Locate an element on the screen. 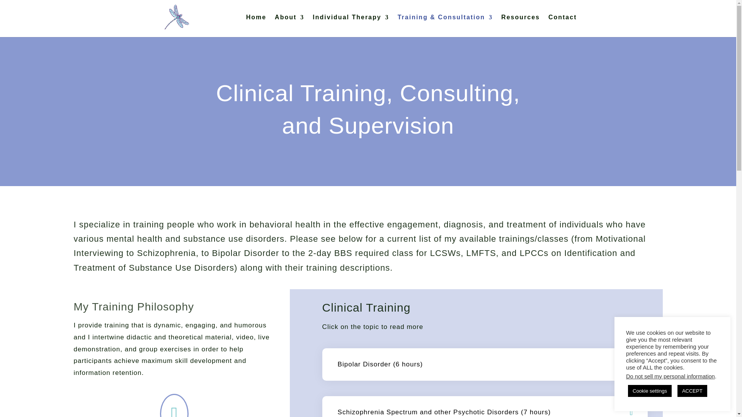 The height and width of the screenshot is (417, 742). Resources is located at coordinates (521, 24).